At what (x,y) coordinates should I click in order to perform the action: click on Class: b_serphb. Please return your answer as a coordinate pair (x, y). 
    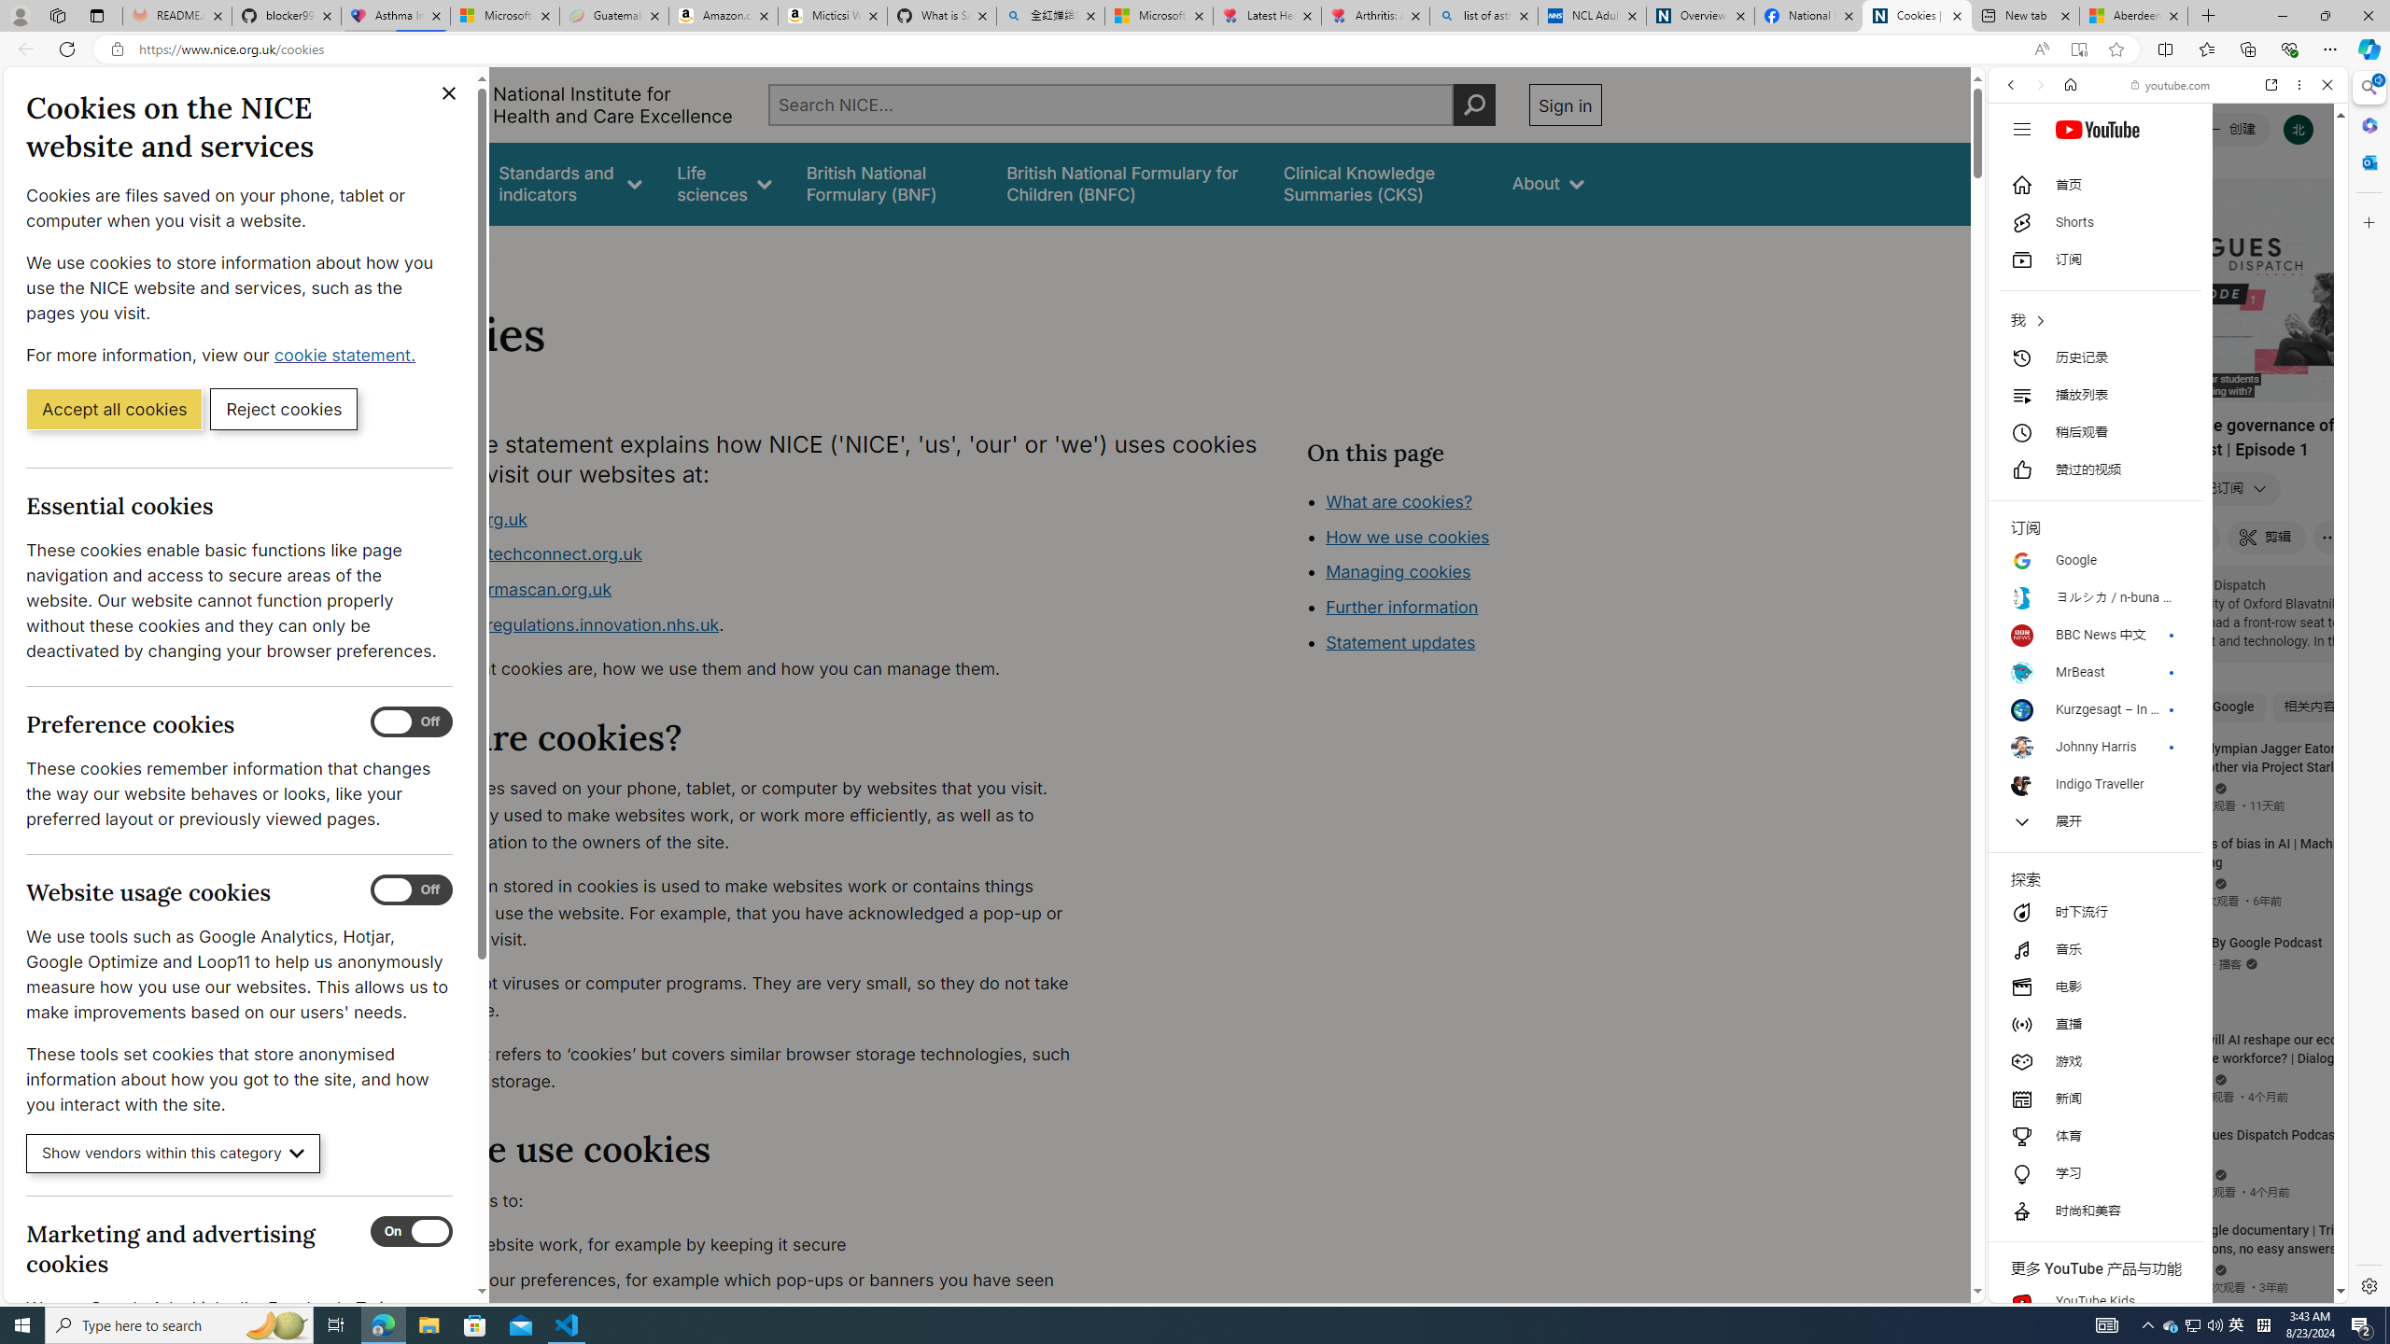
    Looking at the image, I should click on (2306, 215).